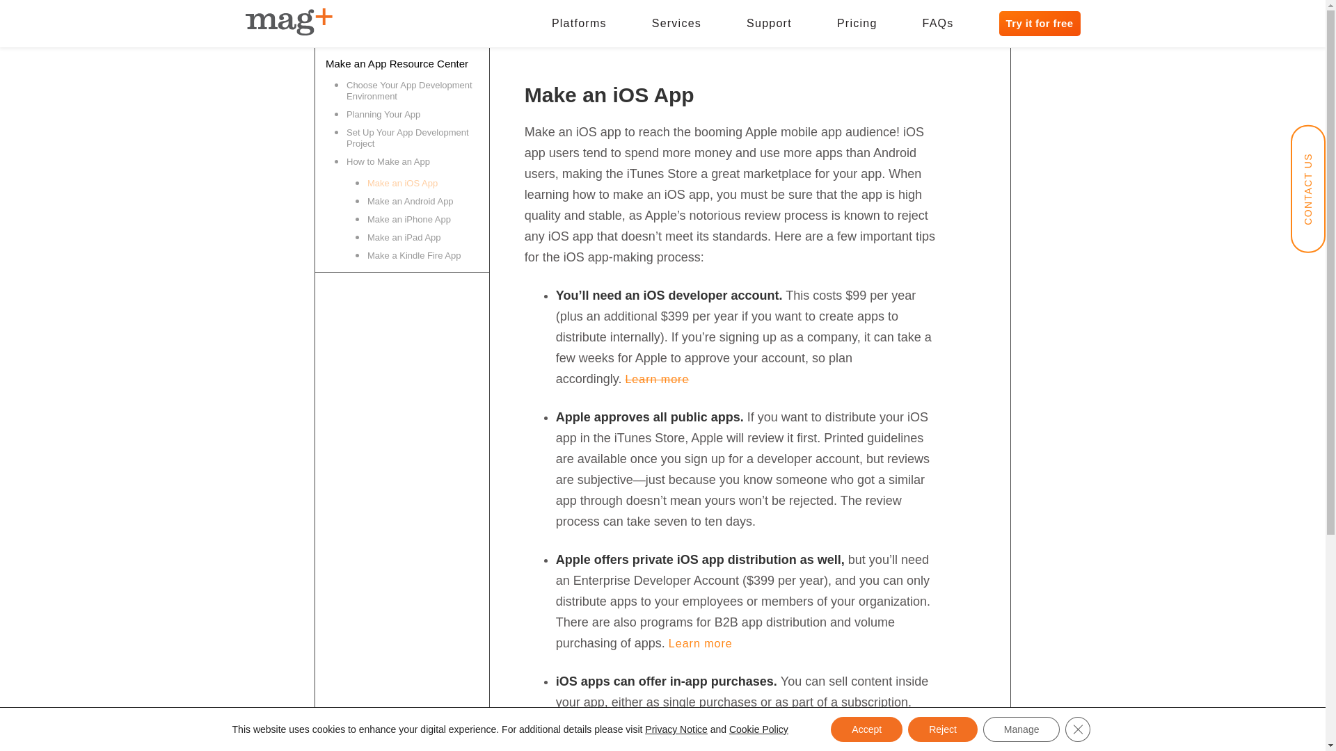  Describe the element at coordinates (423, 256) in the screenshot. I see `Make a Kindle Fire App` at that location.